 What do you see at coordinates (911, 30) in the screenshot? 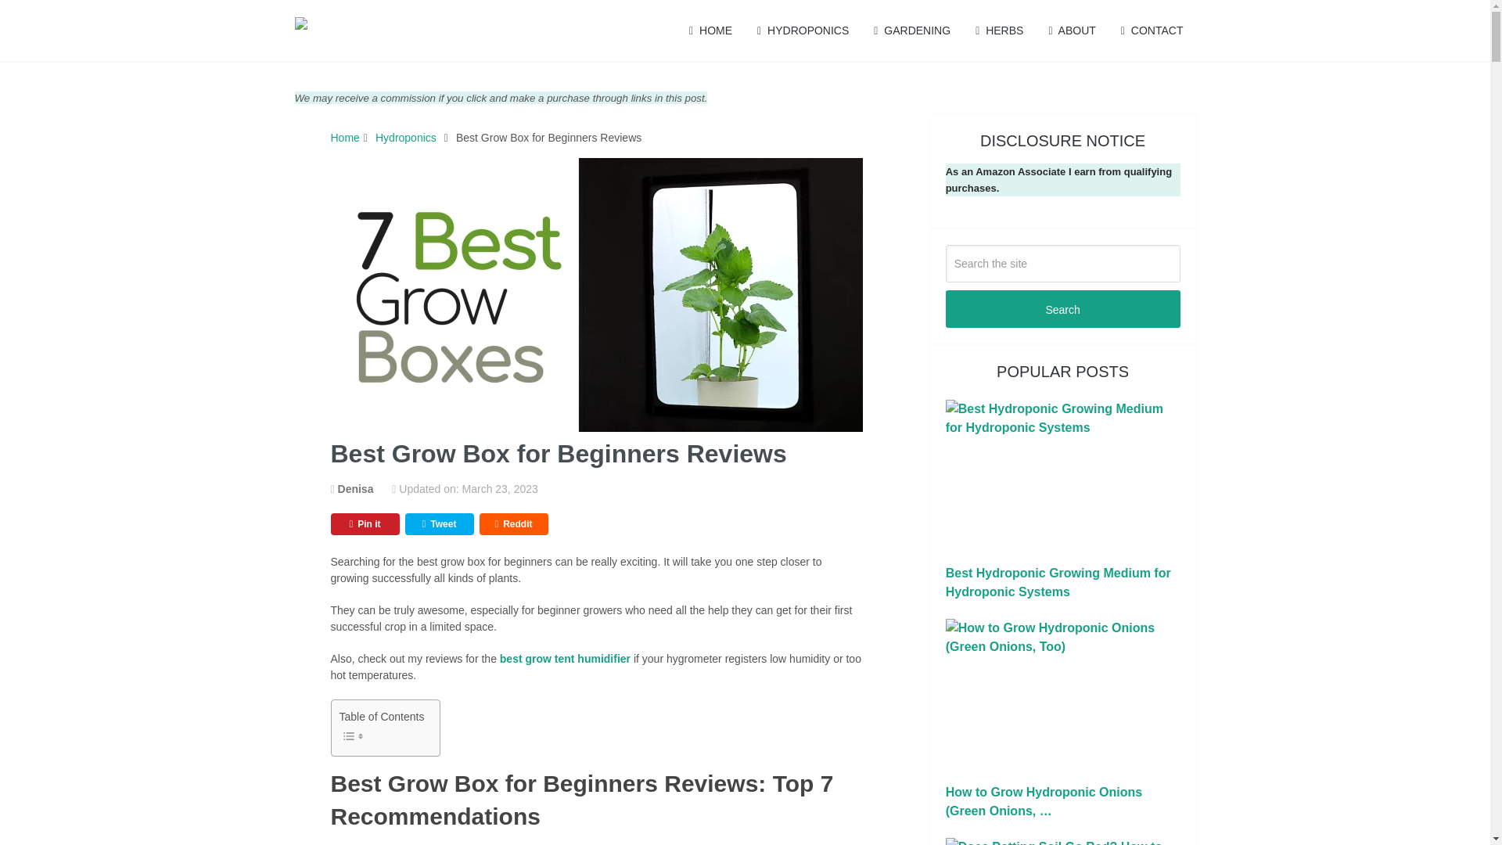
I see `GARDENING` at bounding box center [911, 30].